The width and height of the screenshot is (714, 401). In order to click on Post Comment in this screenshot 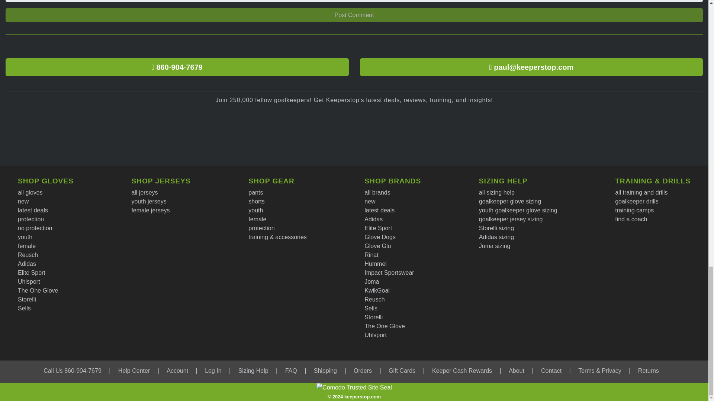, I will do `click(354, 15)`.